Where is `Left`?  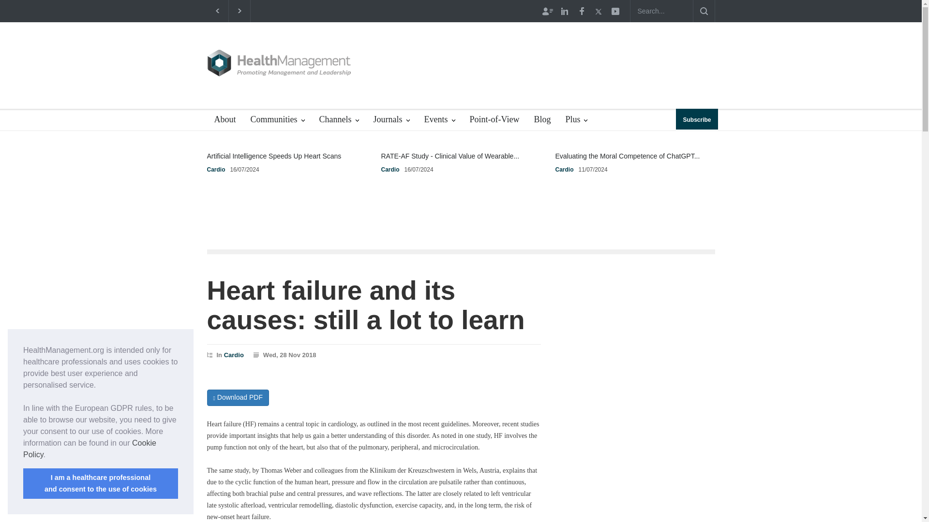 Left is located at coordinates (217, 11).